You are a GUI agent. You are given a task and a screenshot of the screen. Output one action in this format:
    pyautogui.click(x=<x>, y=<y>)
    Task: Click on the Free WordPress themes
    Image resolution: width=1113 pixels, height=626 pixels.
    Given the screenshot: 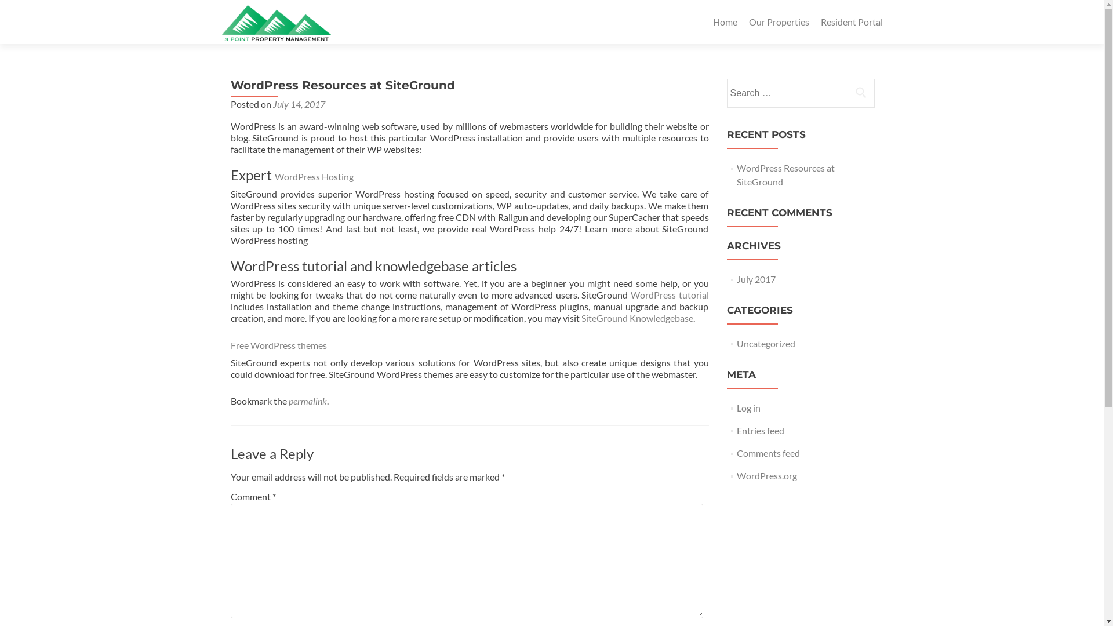 What is the action you would take?
    pyautogui.click(x=279, y=345)
    